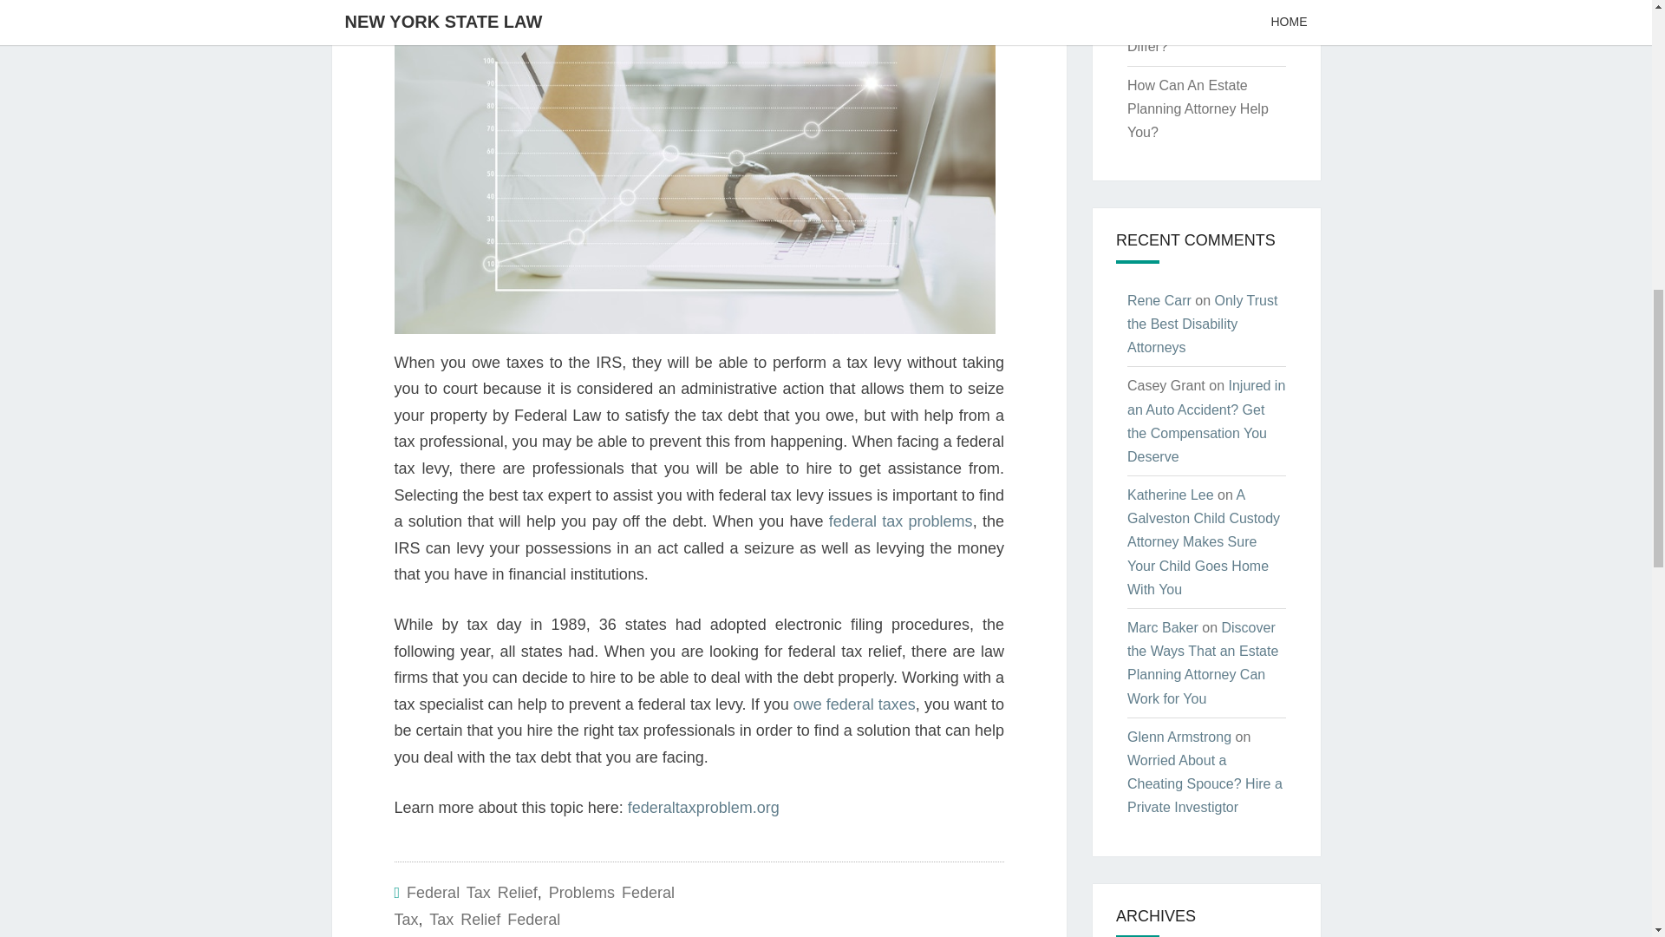 The image size is (1665, 937). I want to click on How Do Mediation and Arbitration Services Differ?, so click(1197, 26).